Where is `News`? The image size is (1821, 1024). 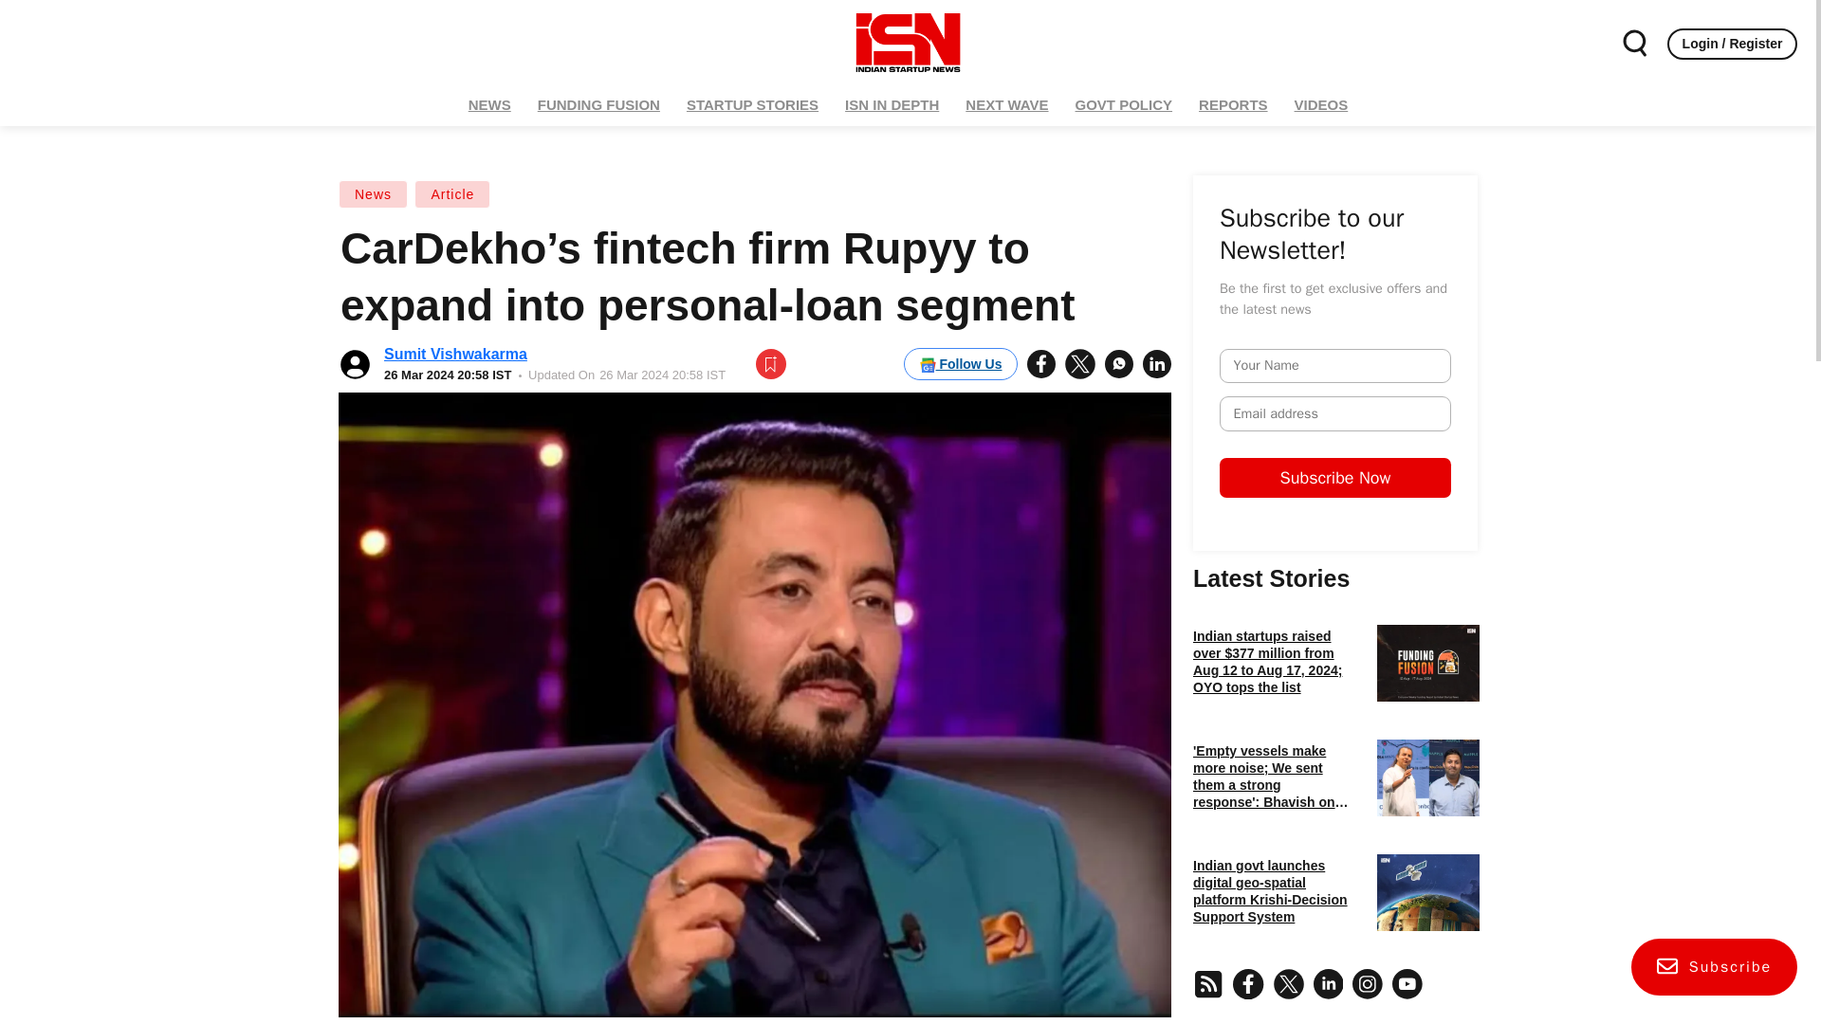
News is located at coordinates (374, 194).